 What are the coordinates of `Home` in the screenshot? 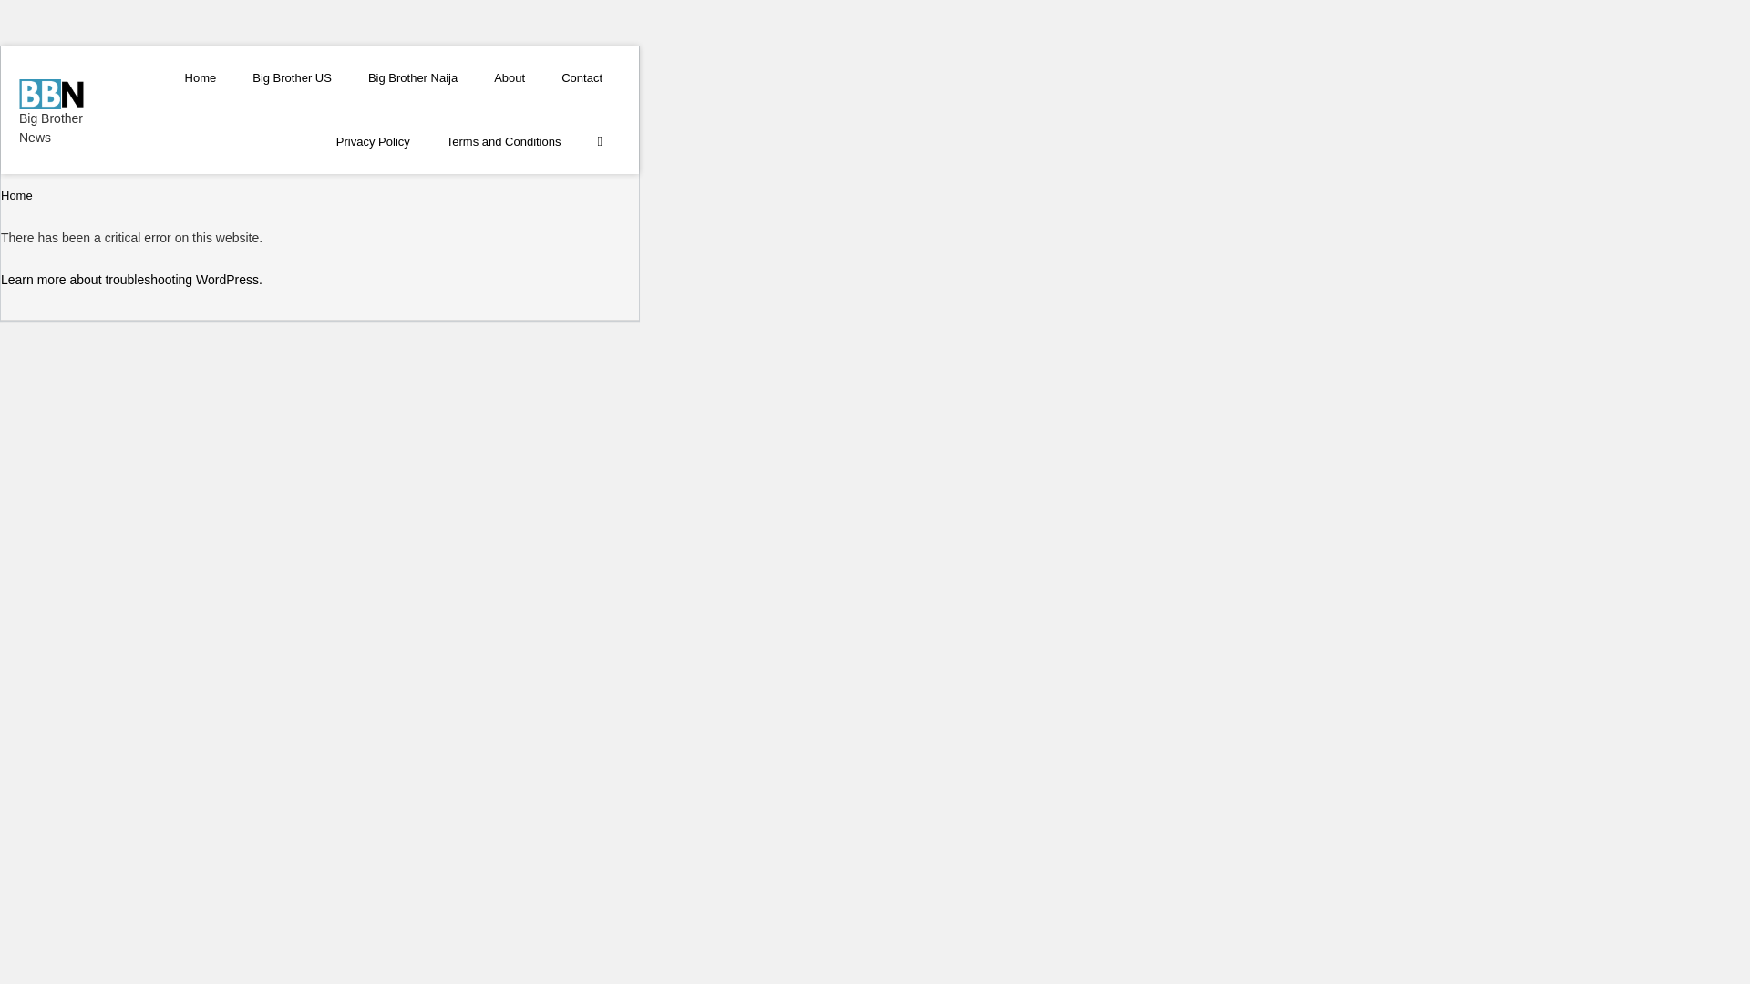 It's located at (16, 195).